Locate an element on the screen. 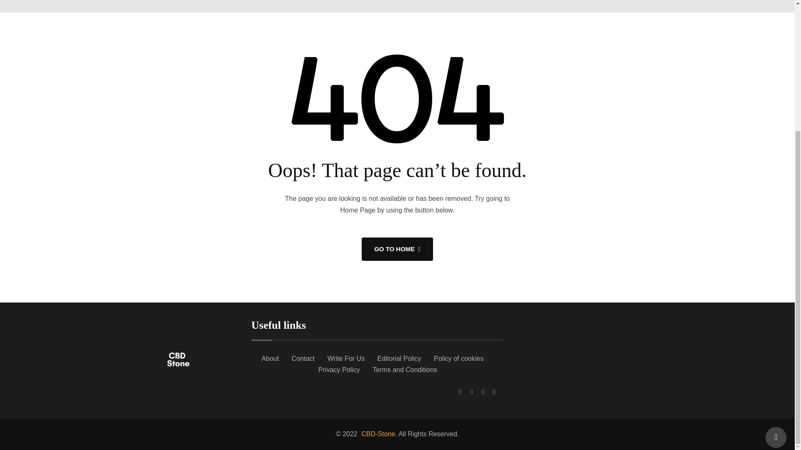  GO TO HOME is located at coordinates (397, 249).